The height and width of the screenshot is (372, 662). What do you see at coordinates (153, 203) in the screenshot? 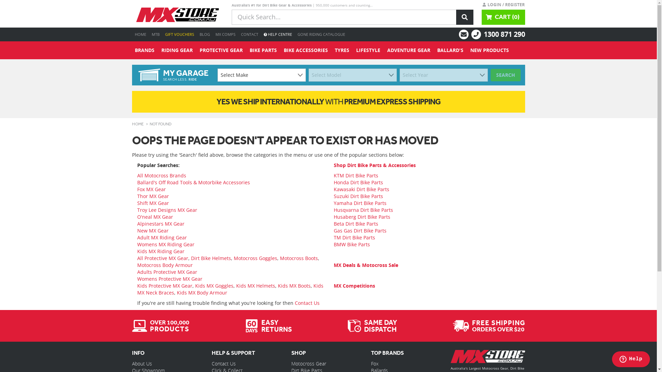
I see `Shift MX Gear` at bounding box center [153, 203].